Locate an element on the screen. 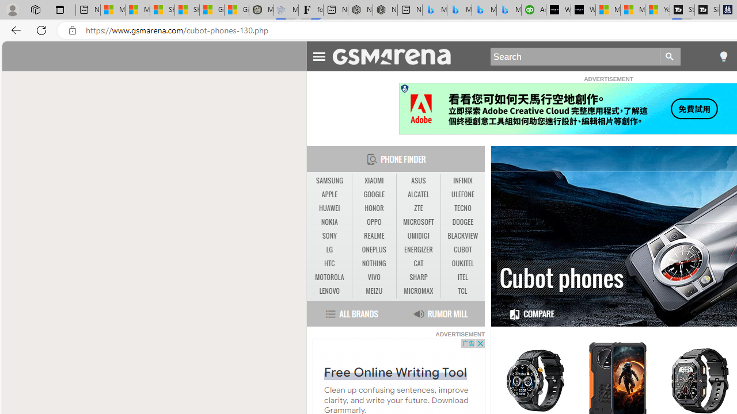  ONEPLUS is located at coordinates (374, 250).